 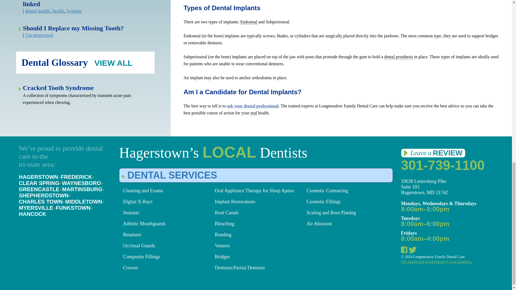 What do you see at coordinates (83, 4) in the screenshot?
I see `How your oral health and overall health are linked` at bounding box center [83, 4].